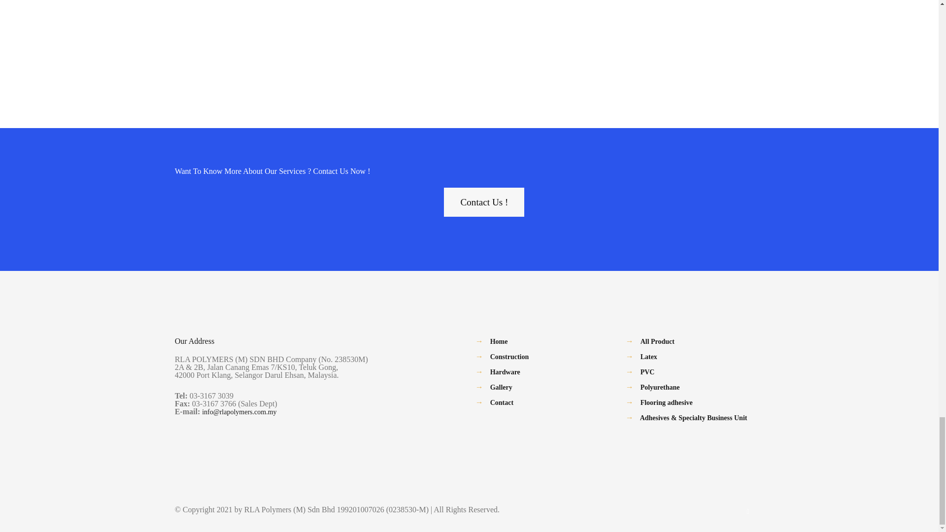 The width and height of the screenshot is (946, 532). I want to click on Latex, so click(648, 357).